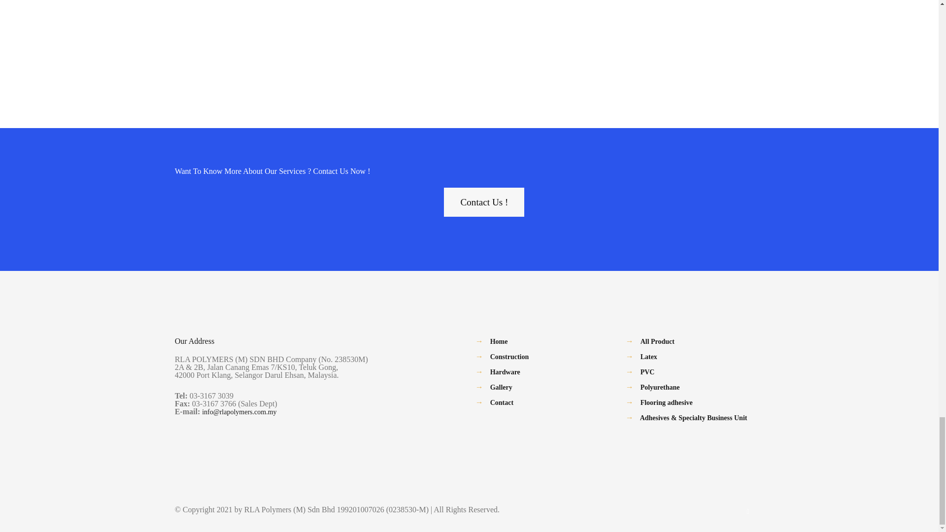 The width and height of the screenshot is (946, 532). I want to click on Latex, so click(648, 357).